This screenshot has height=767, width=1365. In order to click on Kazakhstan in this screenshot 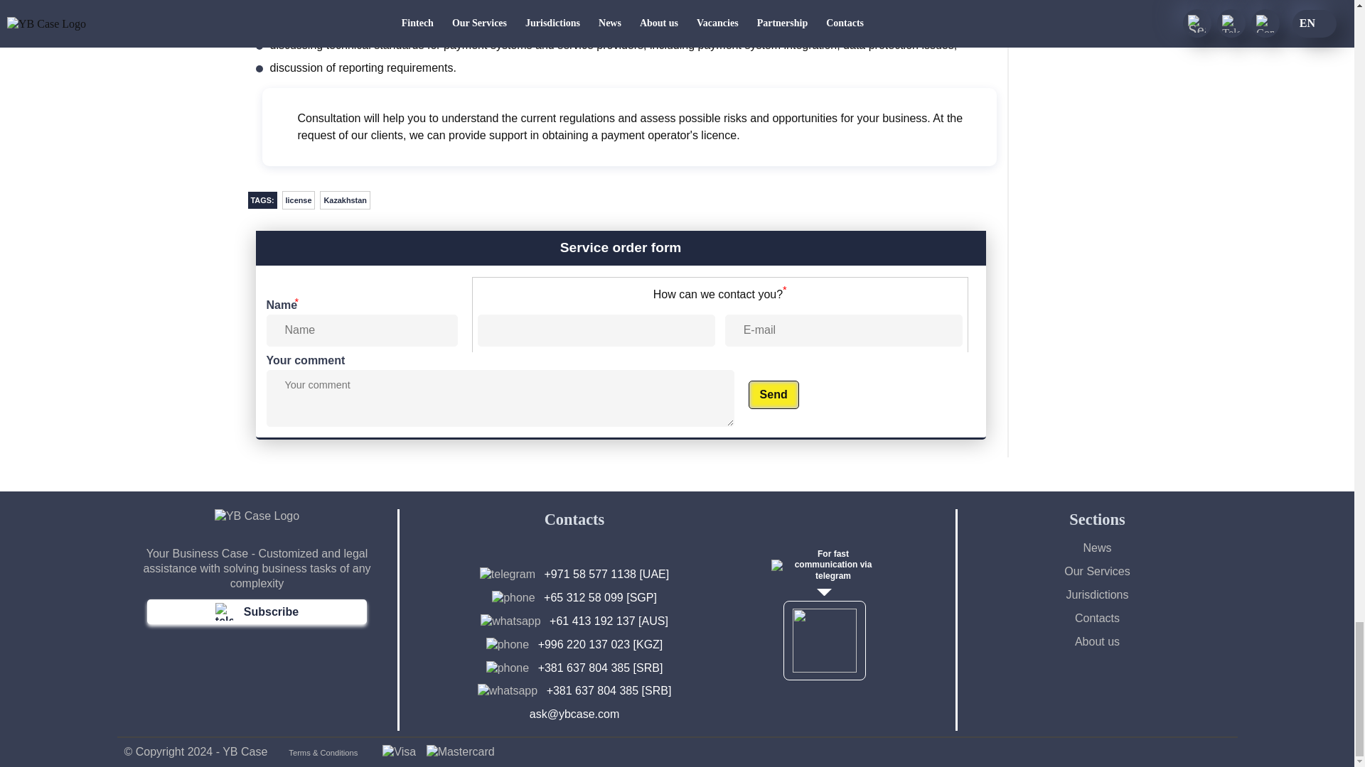, I will do `click(344, 200)`.